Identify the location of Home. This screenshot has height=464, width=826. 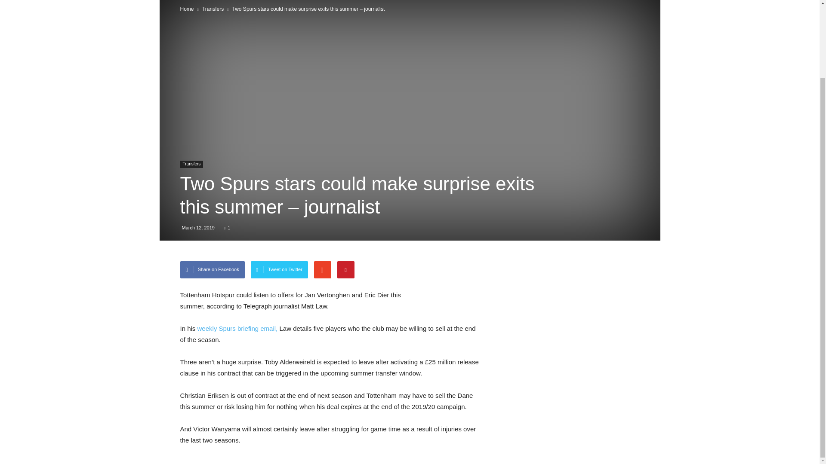
(187, 9).